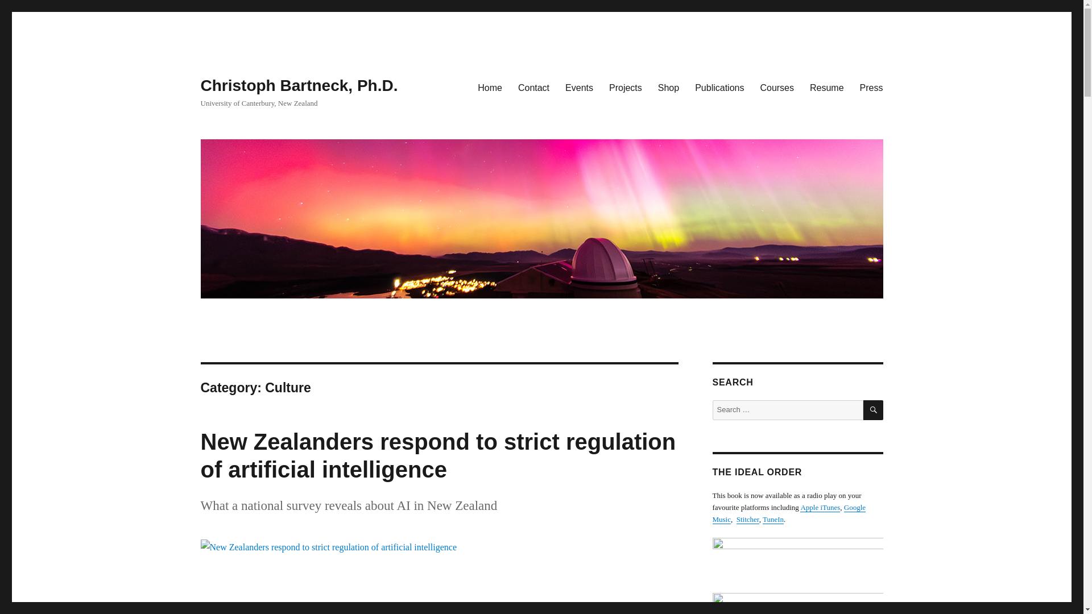 The height and width of the screenshot is (614, 1092). What do you see at coordinates (668, 87) in the screenshot?
I see `Shop` at bounding box center [668, 87].